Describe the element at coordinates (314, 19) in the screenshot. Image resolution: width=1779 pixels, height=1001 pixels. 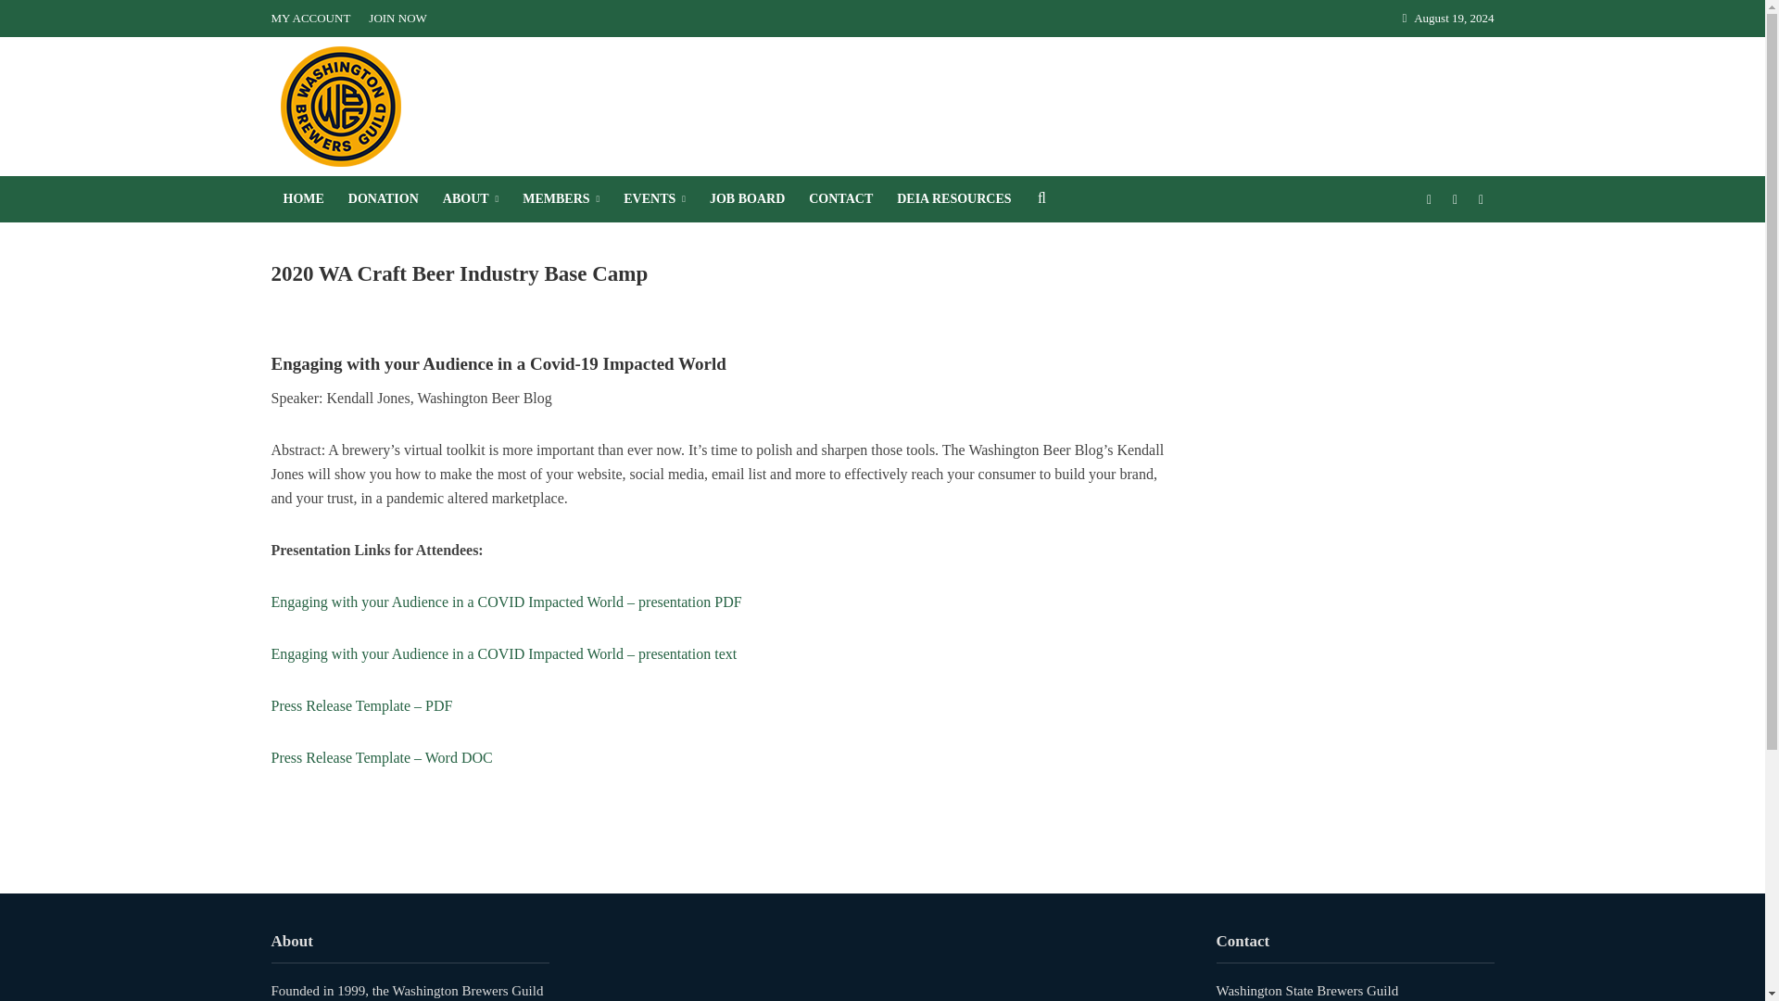
I see `MY ACCOUNT` at that location.